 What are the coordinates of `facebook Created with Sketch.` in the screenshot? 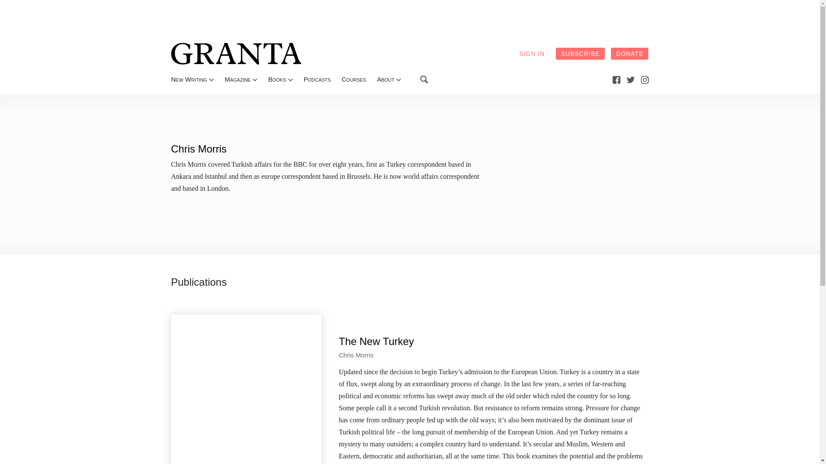 It's located at (616, 79).